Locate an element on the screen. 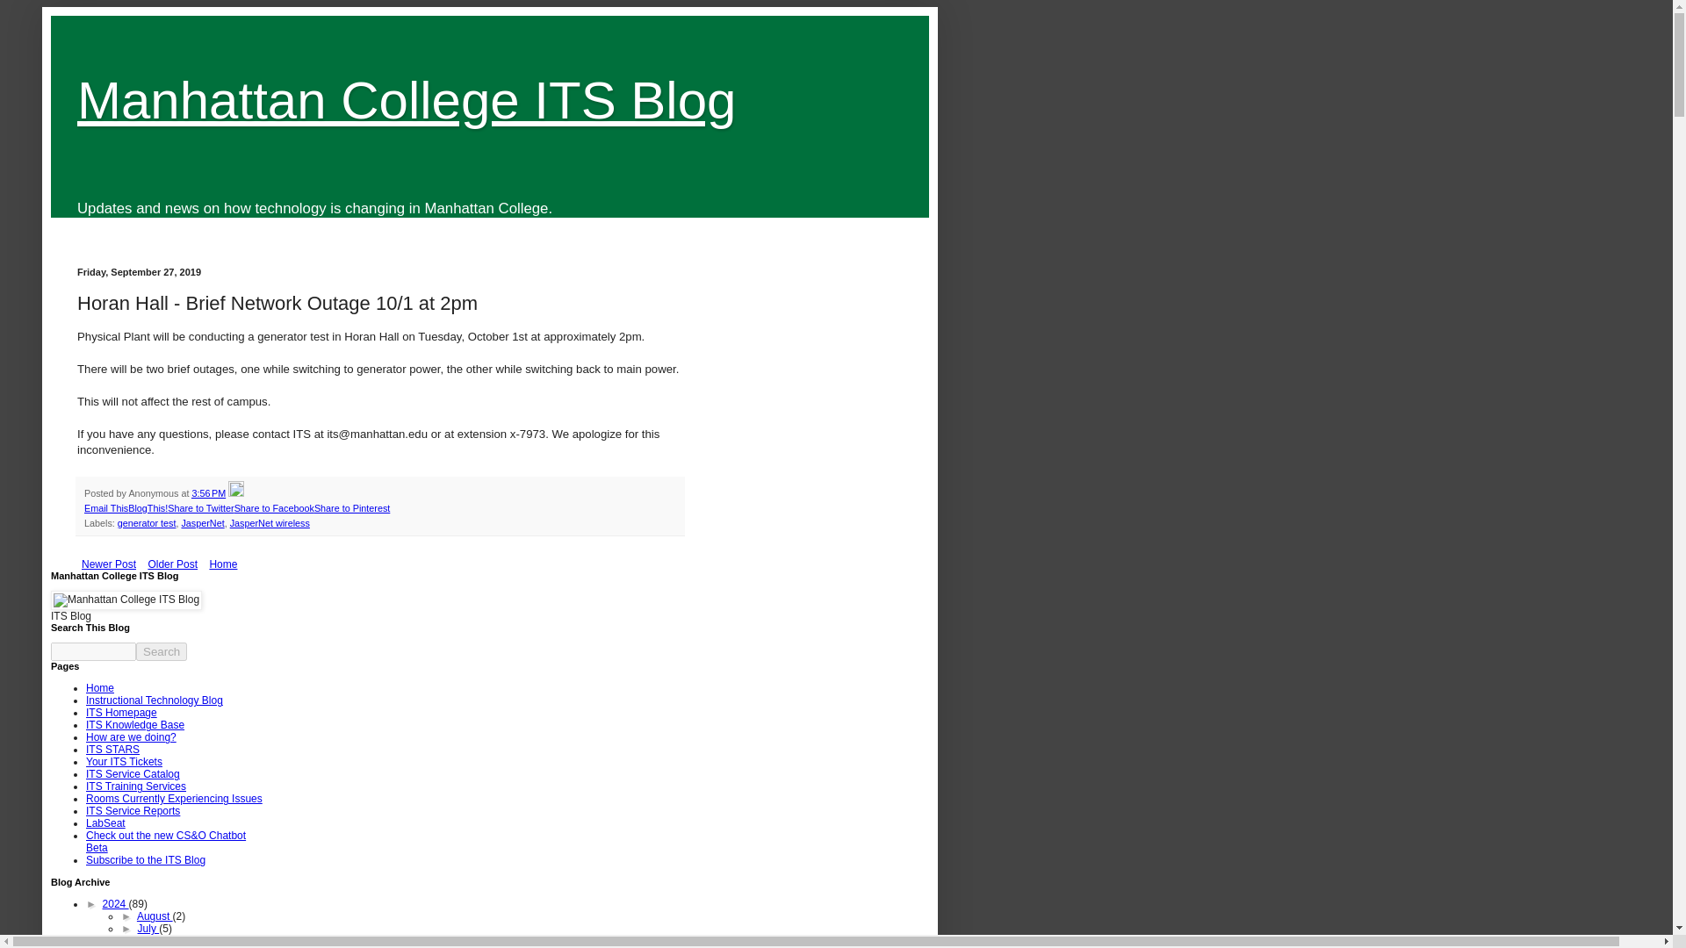 This screenshot has height=948, width=1686. Share to Facebook is located at coordinates (274, 508).